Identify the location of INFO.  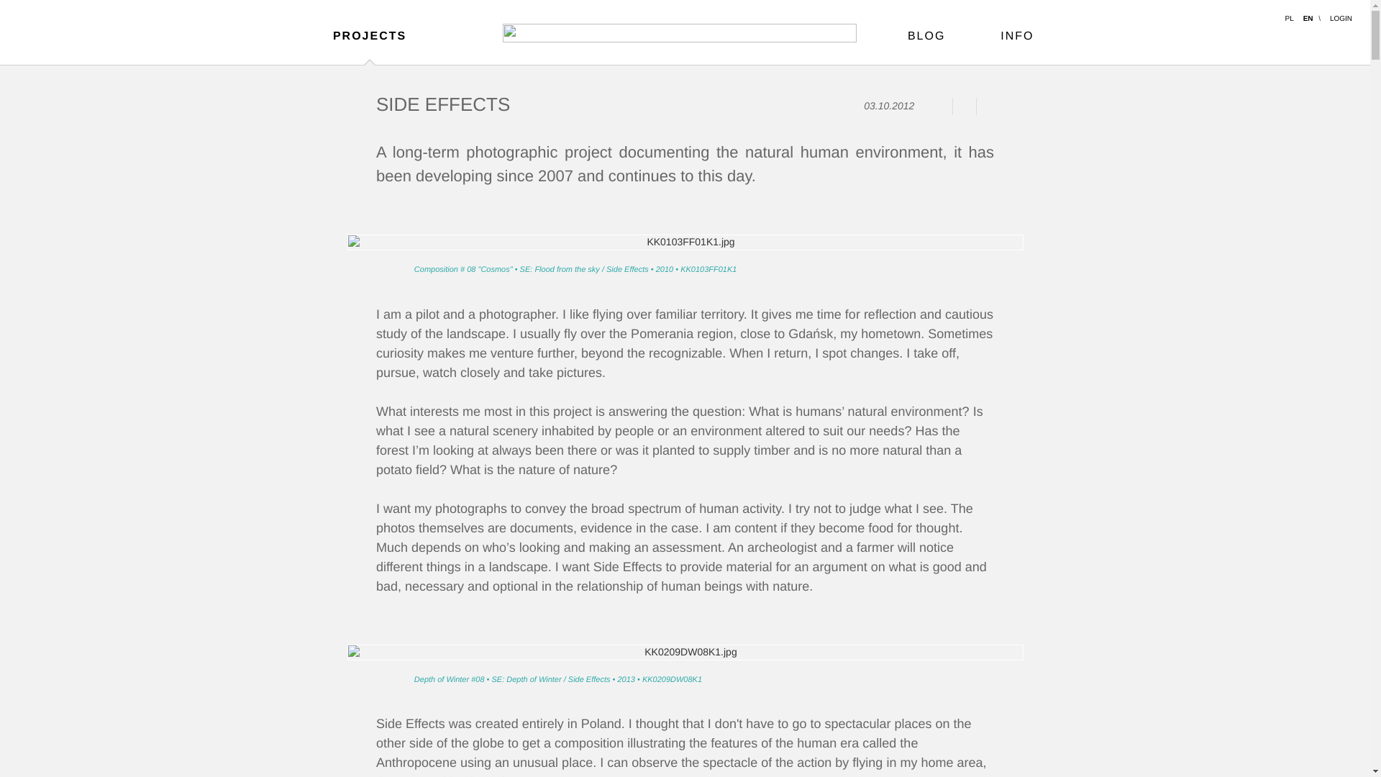
(988, 36).